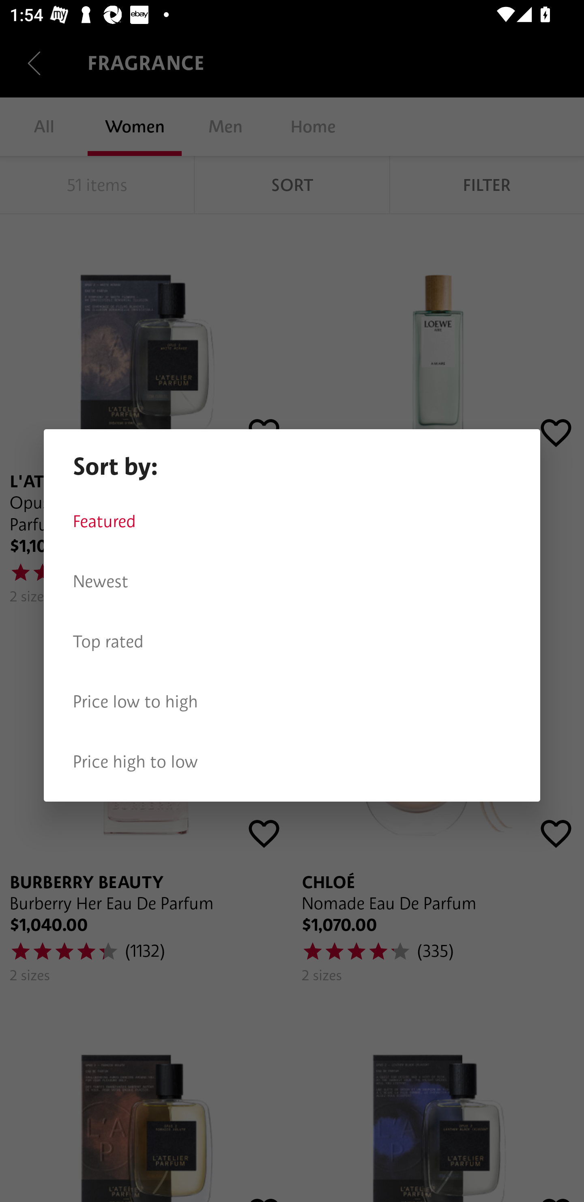  What do you see at coordinates (292, 762) in the screenshot?
I see `Price high to low` at bounding box center [292, 762].